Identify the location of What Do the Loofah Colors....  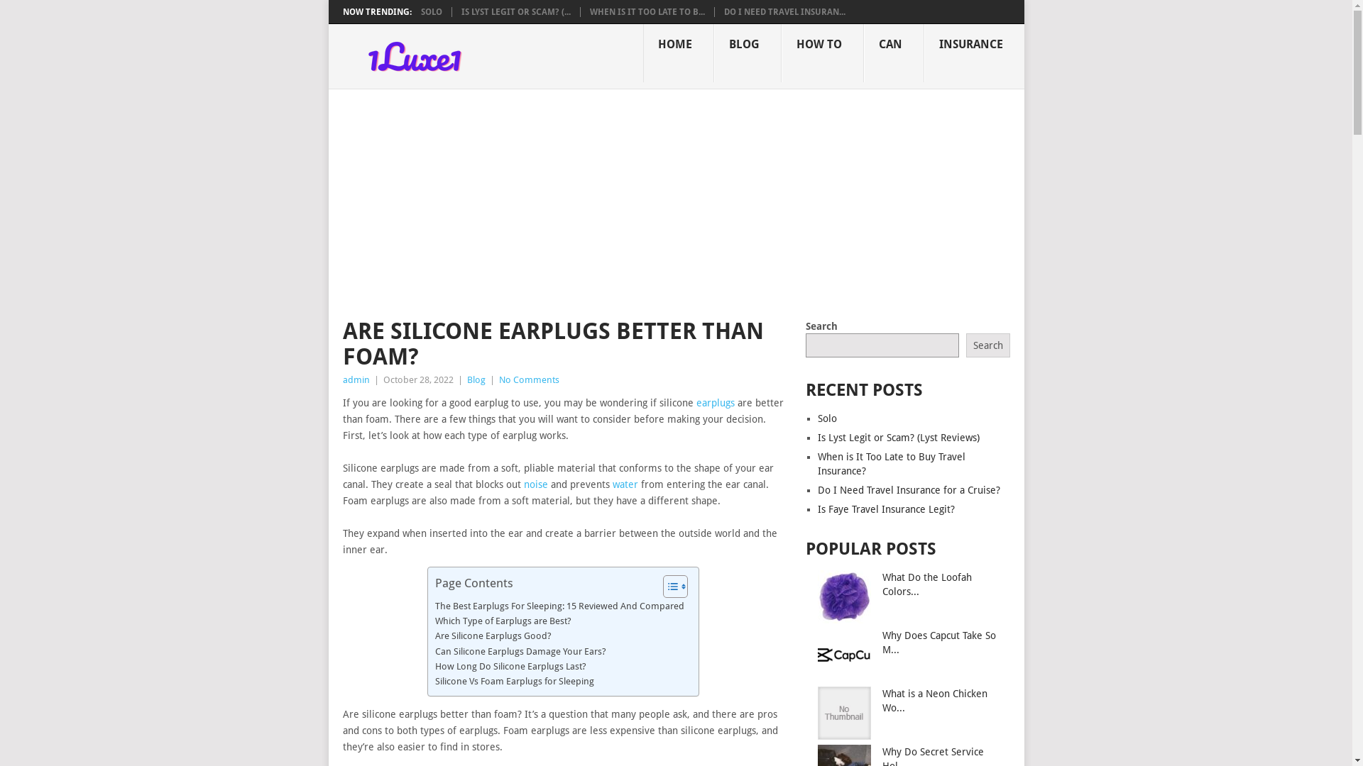
(927, 584).